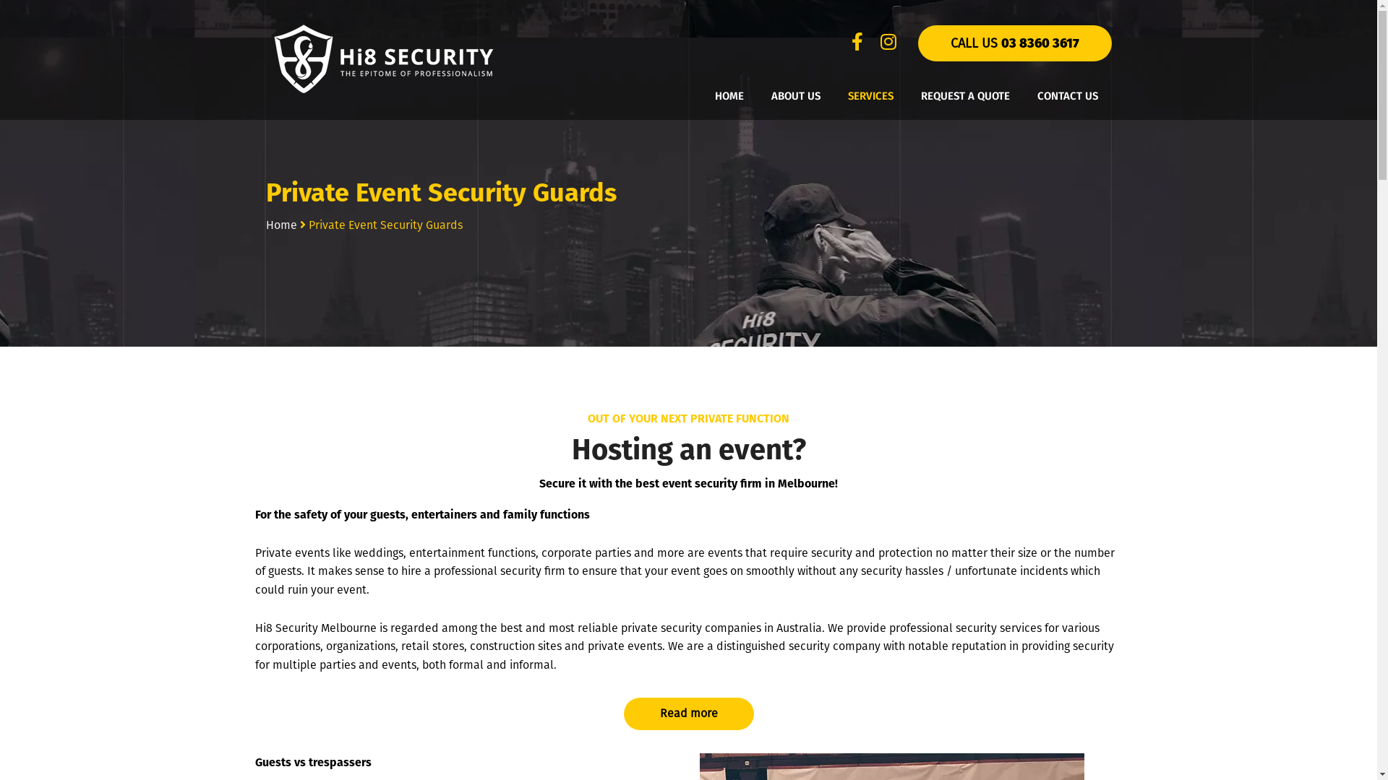  I want to click on SERVICES, so click(870, 96).